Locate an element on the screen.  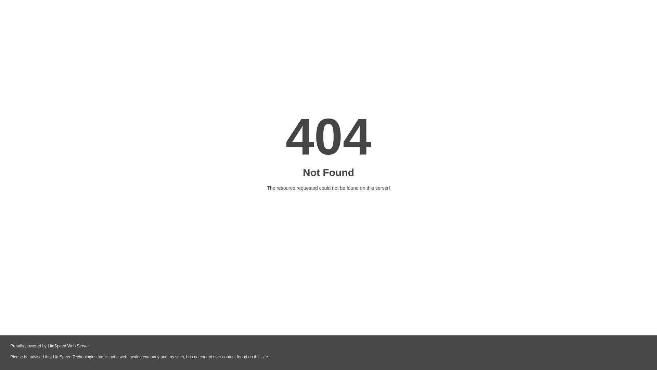
LiteSpeed Web Server is located at coordinates (68, 346).